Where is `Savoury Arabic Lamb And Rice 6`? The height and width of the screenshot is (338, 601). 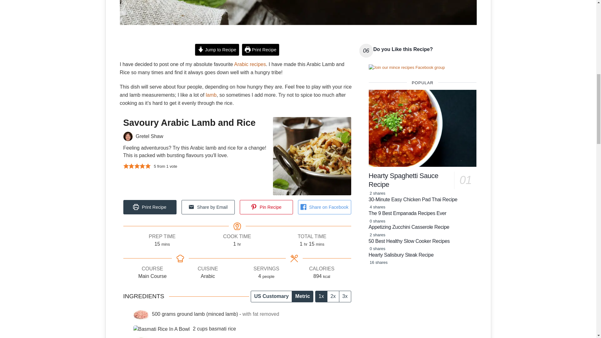
Savoury Arabic Lamb And Rice 6 is located at coordinates (141, 337).